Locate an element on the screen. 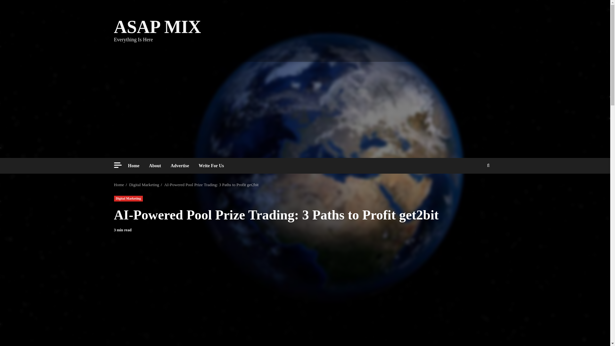 The image size is (615, 346). Digital Marketing is located at coordinates (128, 199).